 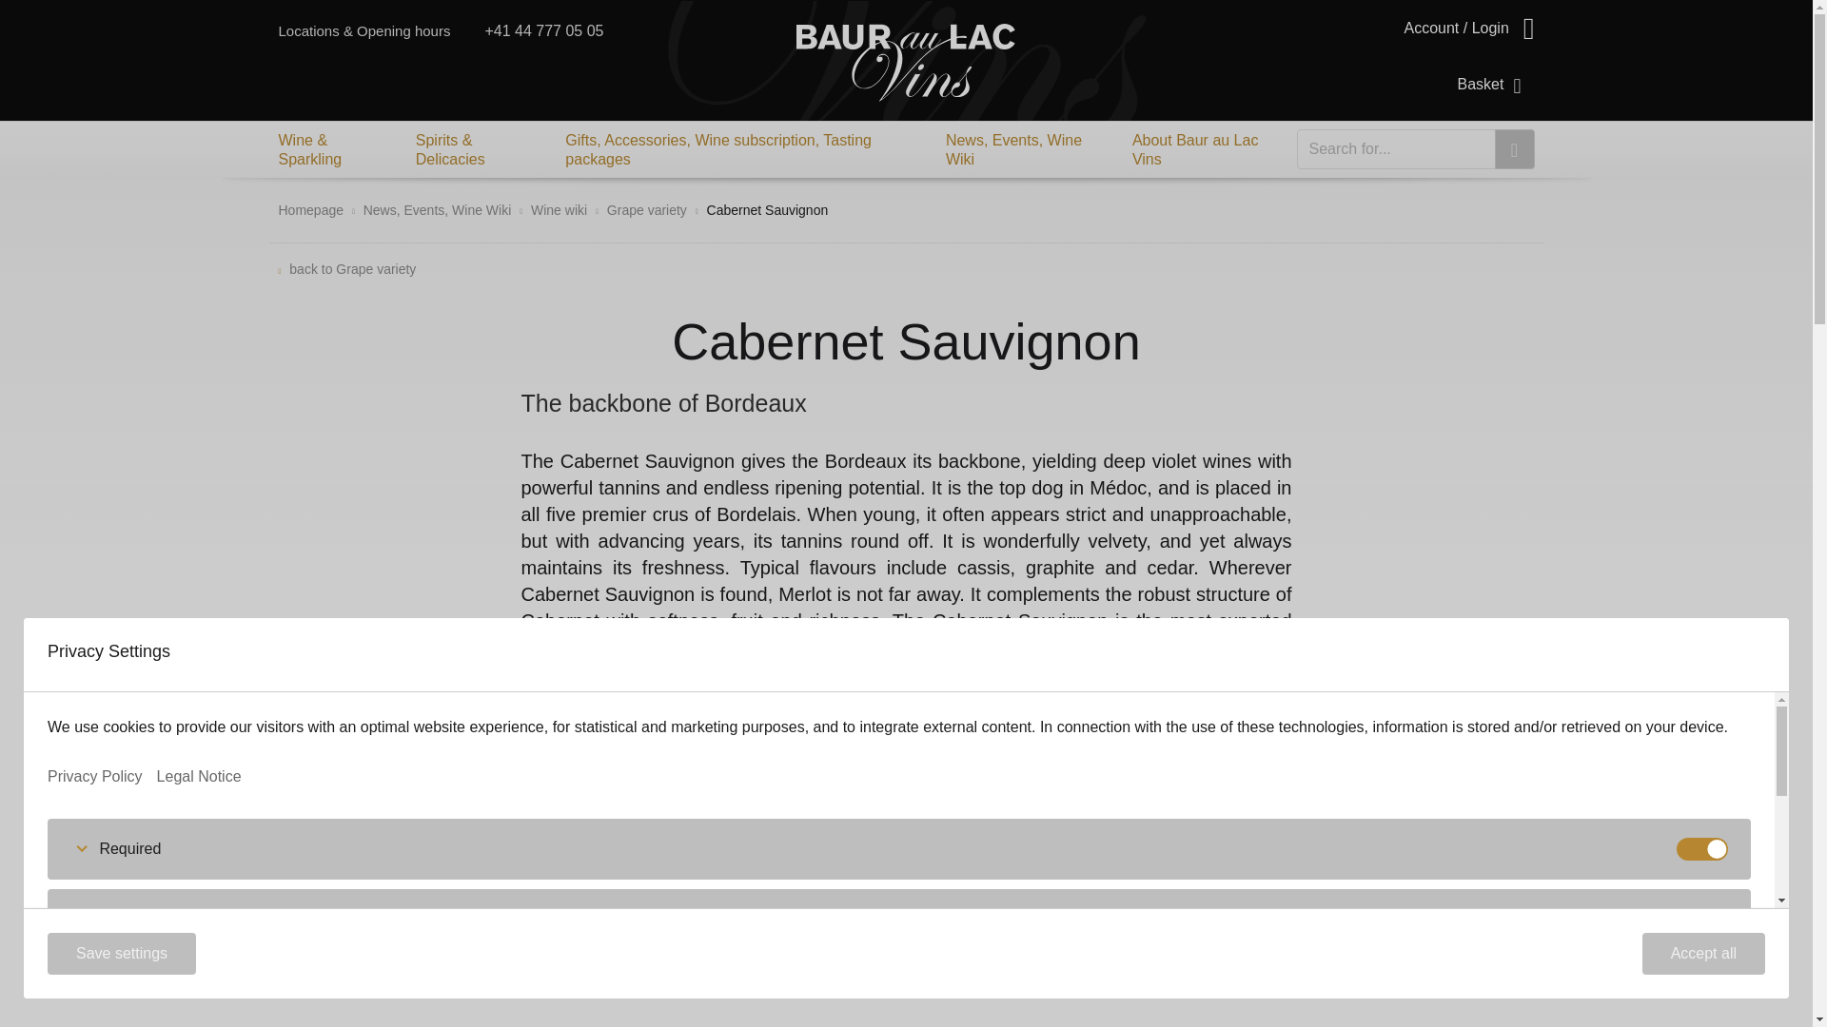 I want to click on Login, so click(x=1468, y=38).